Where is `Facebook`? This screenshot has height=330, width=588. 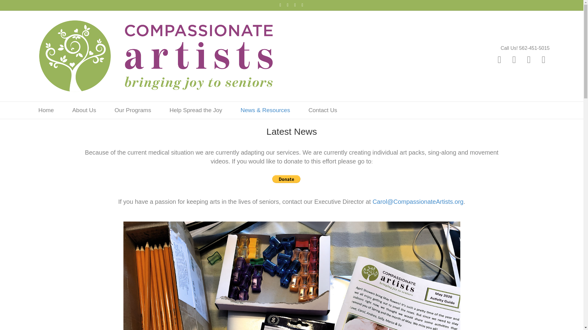 Facebook is located at coordinates (281, 5).